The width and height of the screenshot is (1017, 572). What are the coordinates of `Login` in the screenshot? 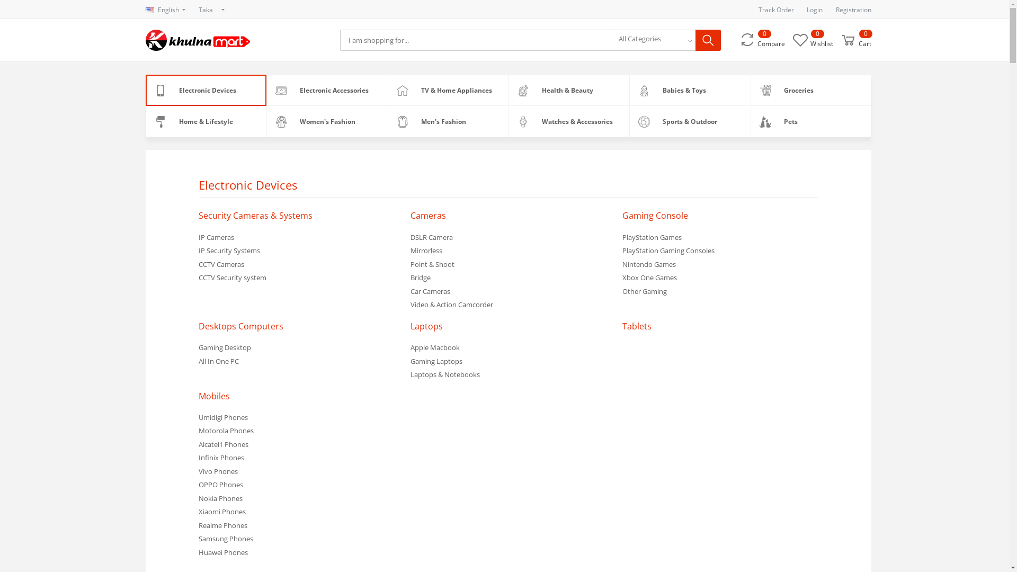 It's located at (815, 10).